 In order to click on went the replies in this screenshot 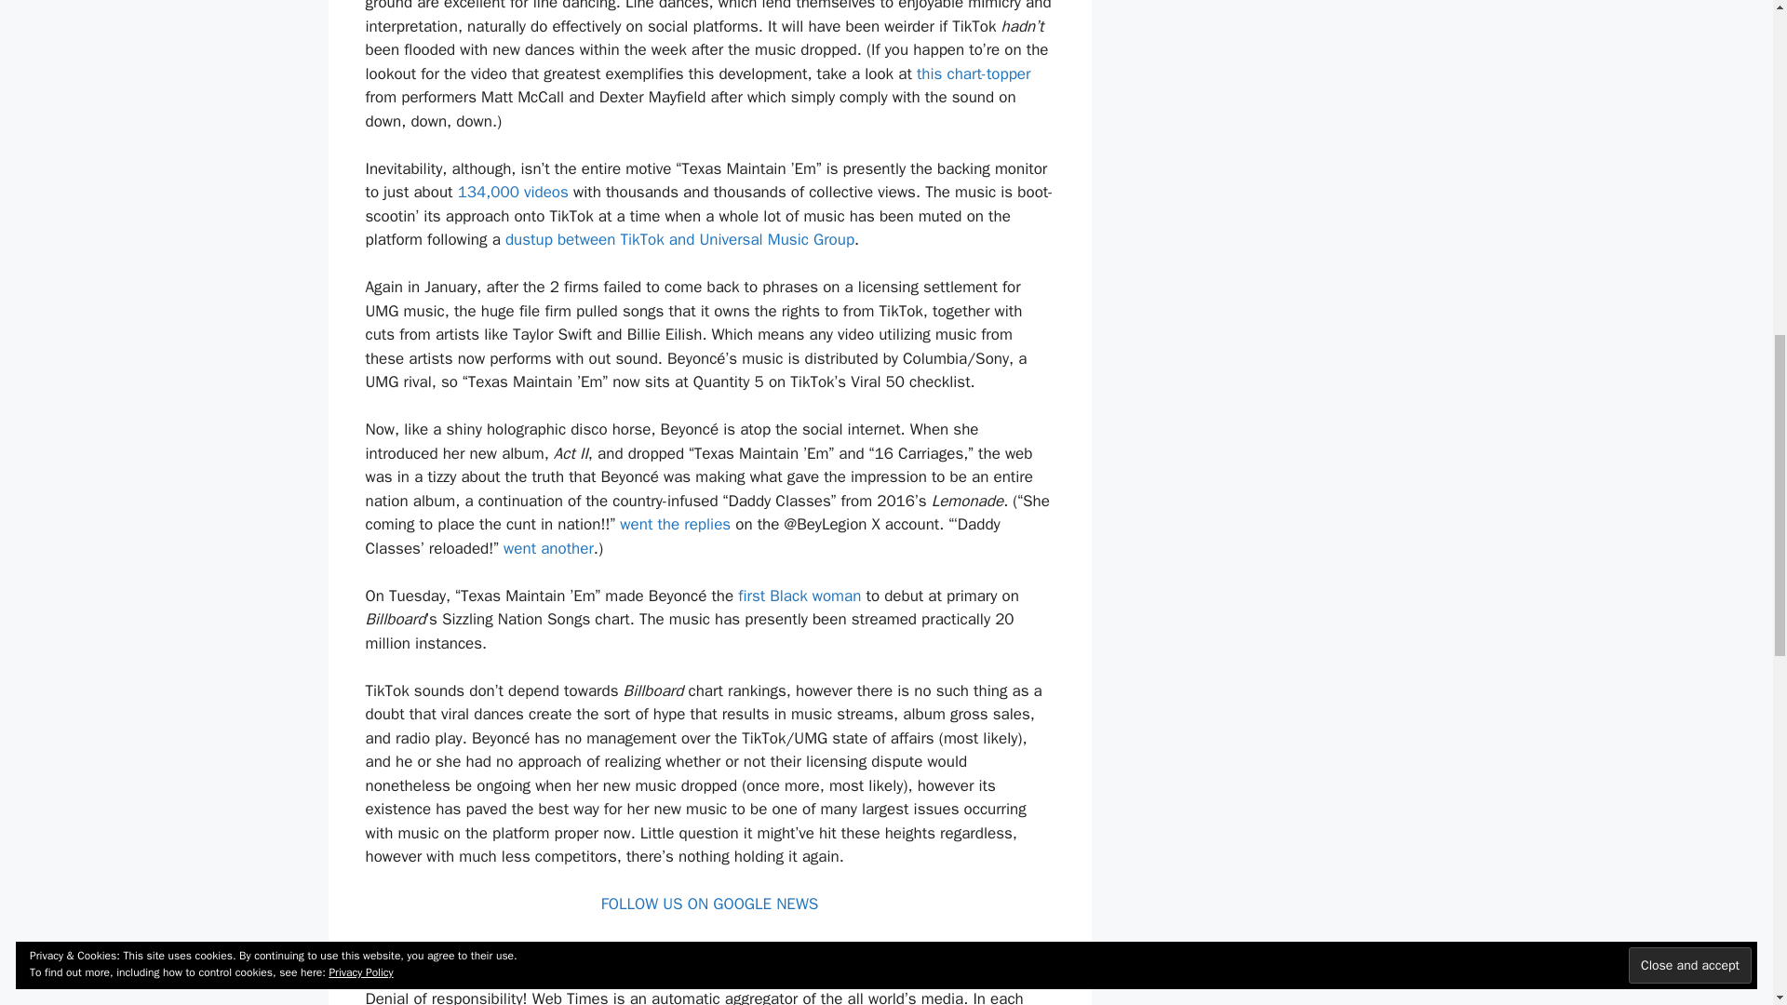, I will do `click(676, 523)`.